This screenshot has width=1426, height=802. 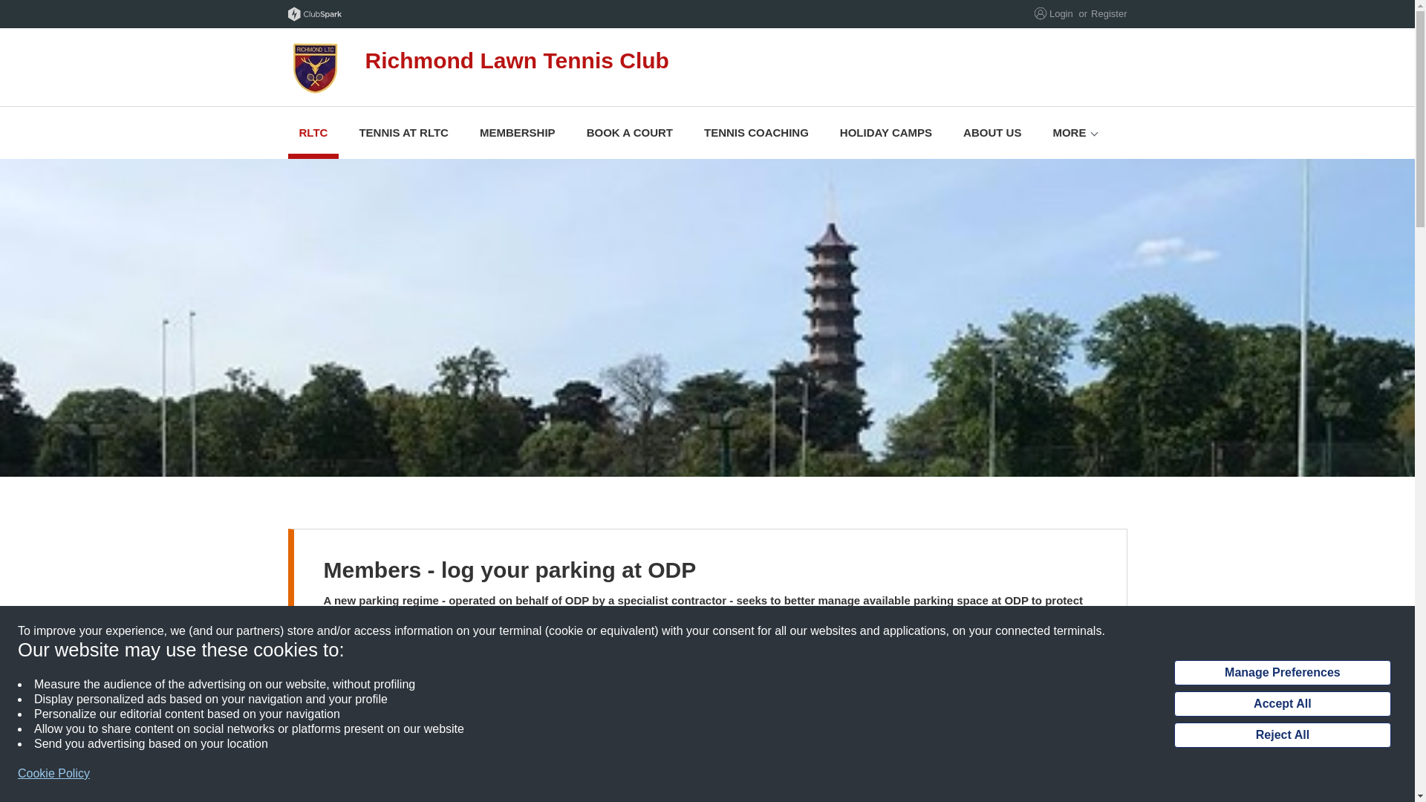 I want to click on Manage Preferences, so click(x=1282, y=673).